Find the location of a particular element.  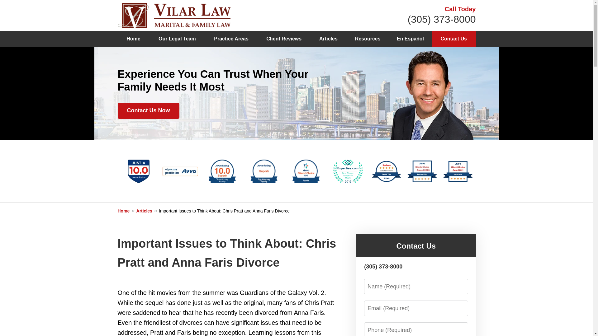

Articles is located at coordinates (148, 210).